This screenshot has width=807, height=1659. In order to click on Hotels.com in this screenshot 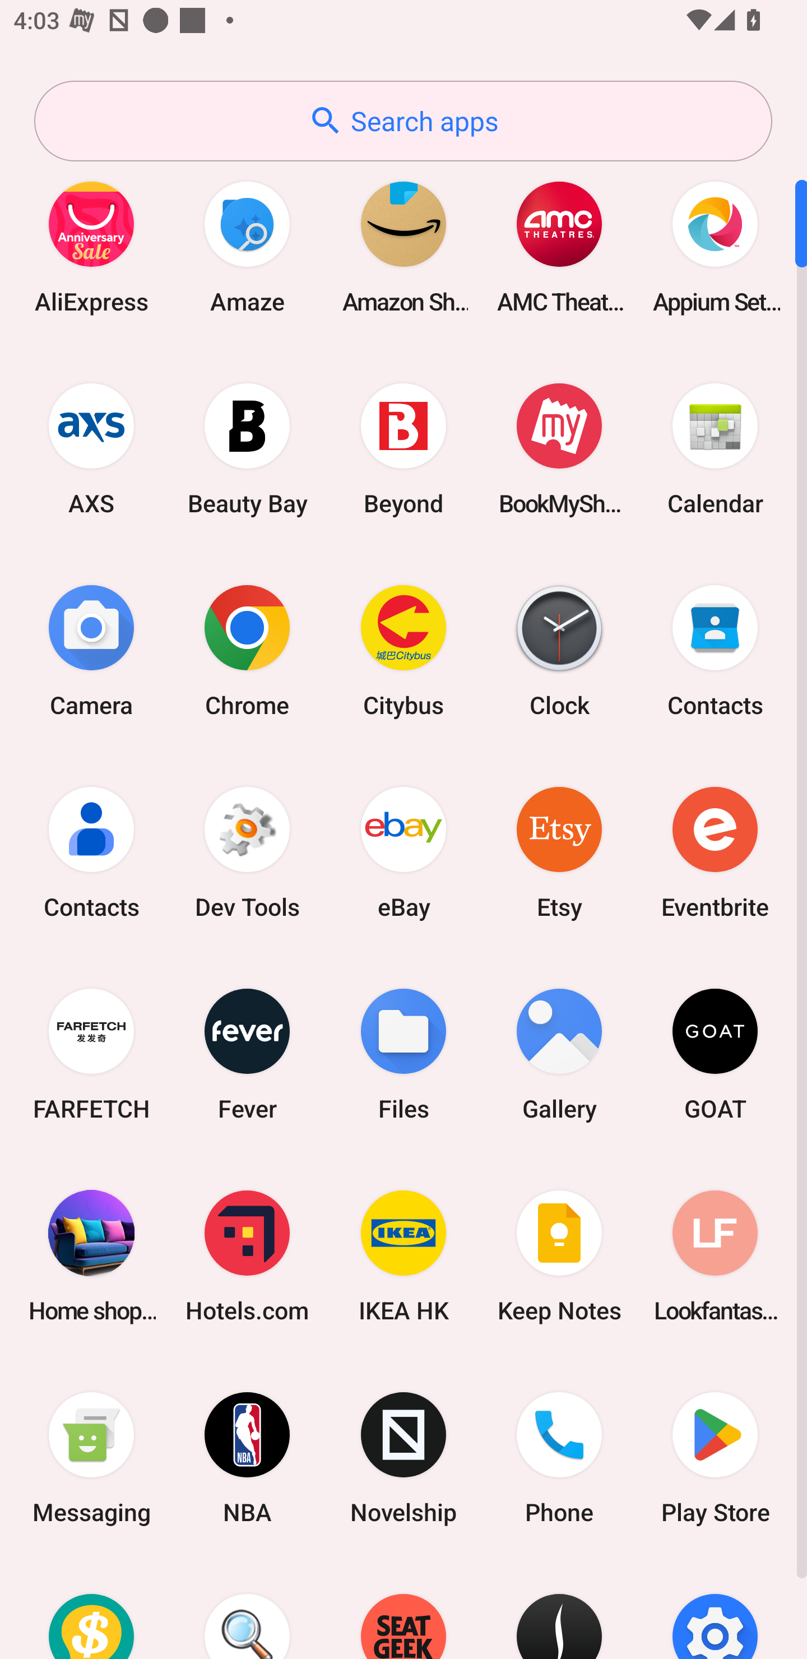, I will do `click(247, 1255)`.